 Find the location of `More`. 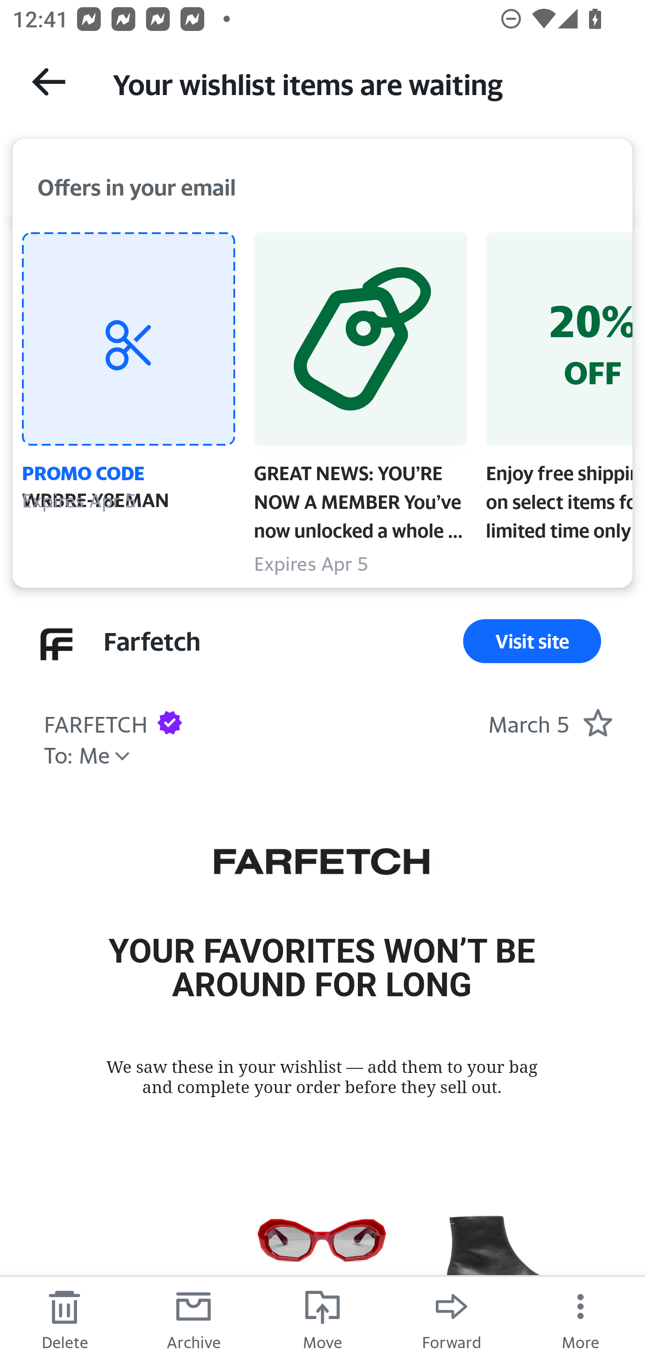

More is located at coordinates (580, 1319).